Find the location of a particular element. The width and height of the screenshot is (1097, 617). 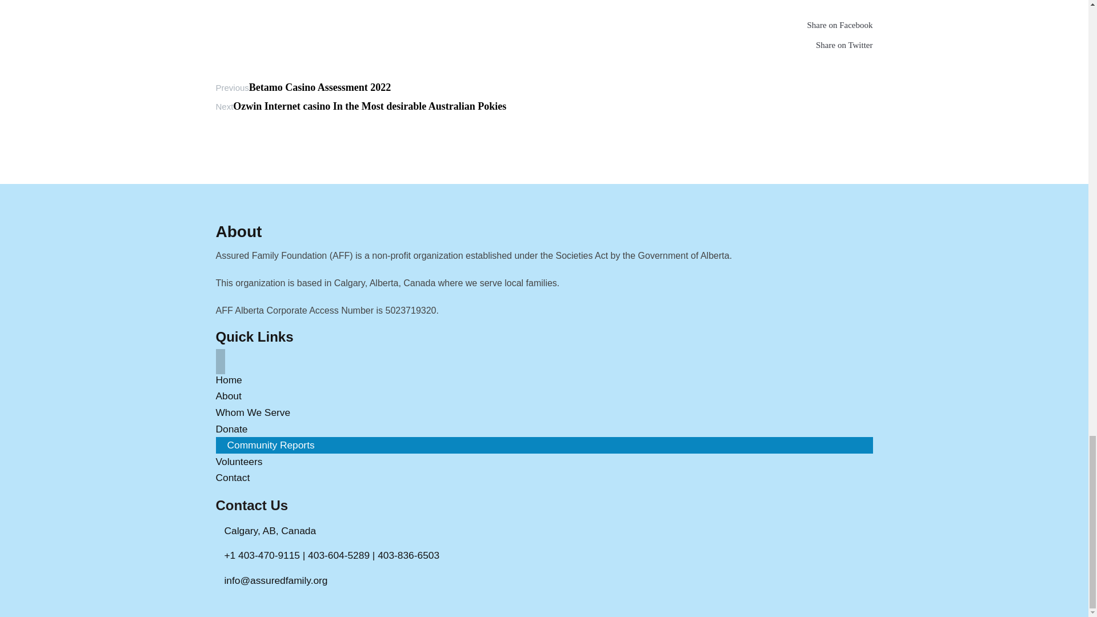

Volunteers is located at coordinates (239, 462).